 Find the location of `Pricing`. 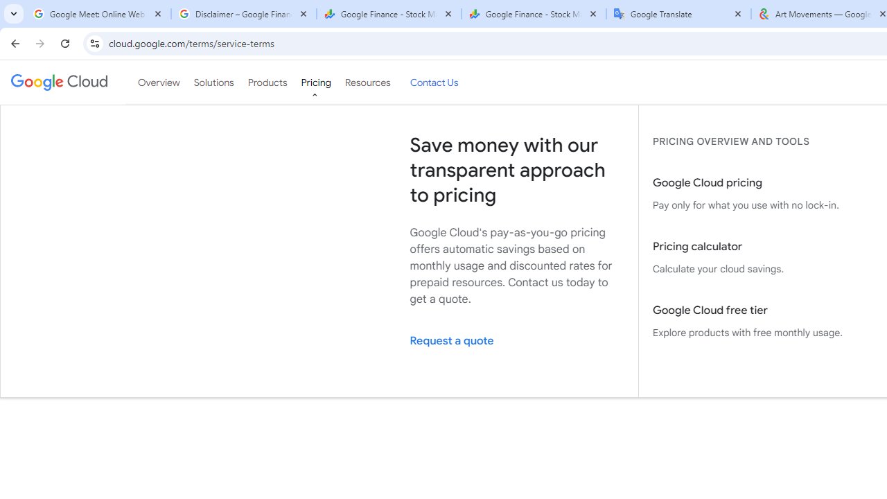

Pricing is located at coordinates (315, 82).